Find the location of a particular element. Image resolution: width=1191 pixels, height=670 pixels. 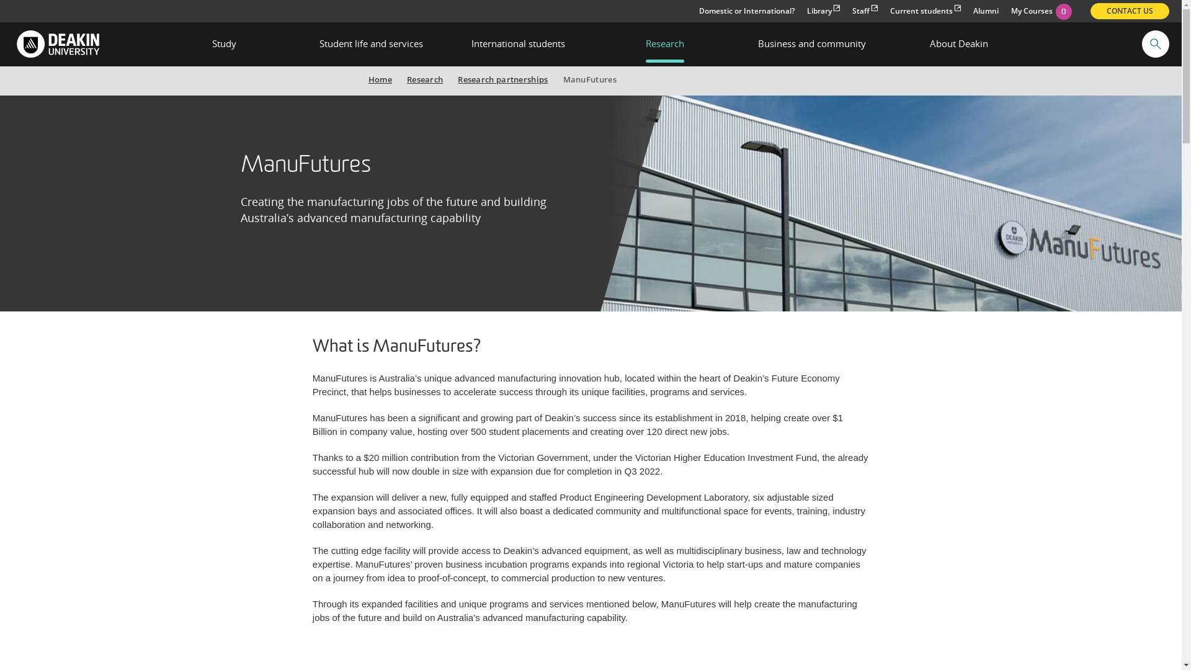

Current students is located at coordinates (926, 11).